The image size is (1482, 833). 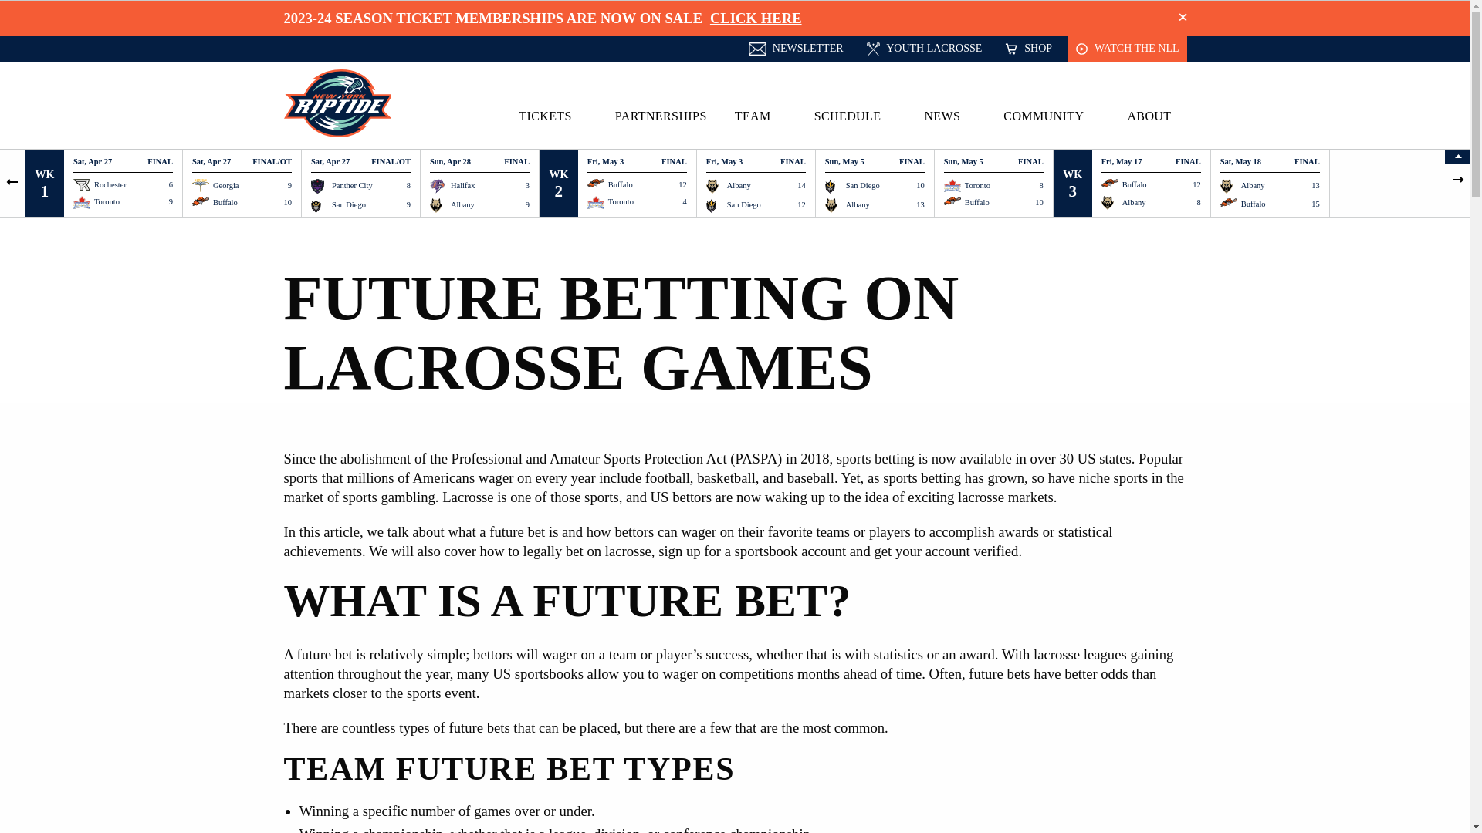 I want to click on SHOP, so click(x=1028, y=49).